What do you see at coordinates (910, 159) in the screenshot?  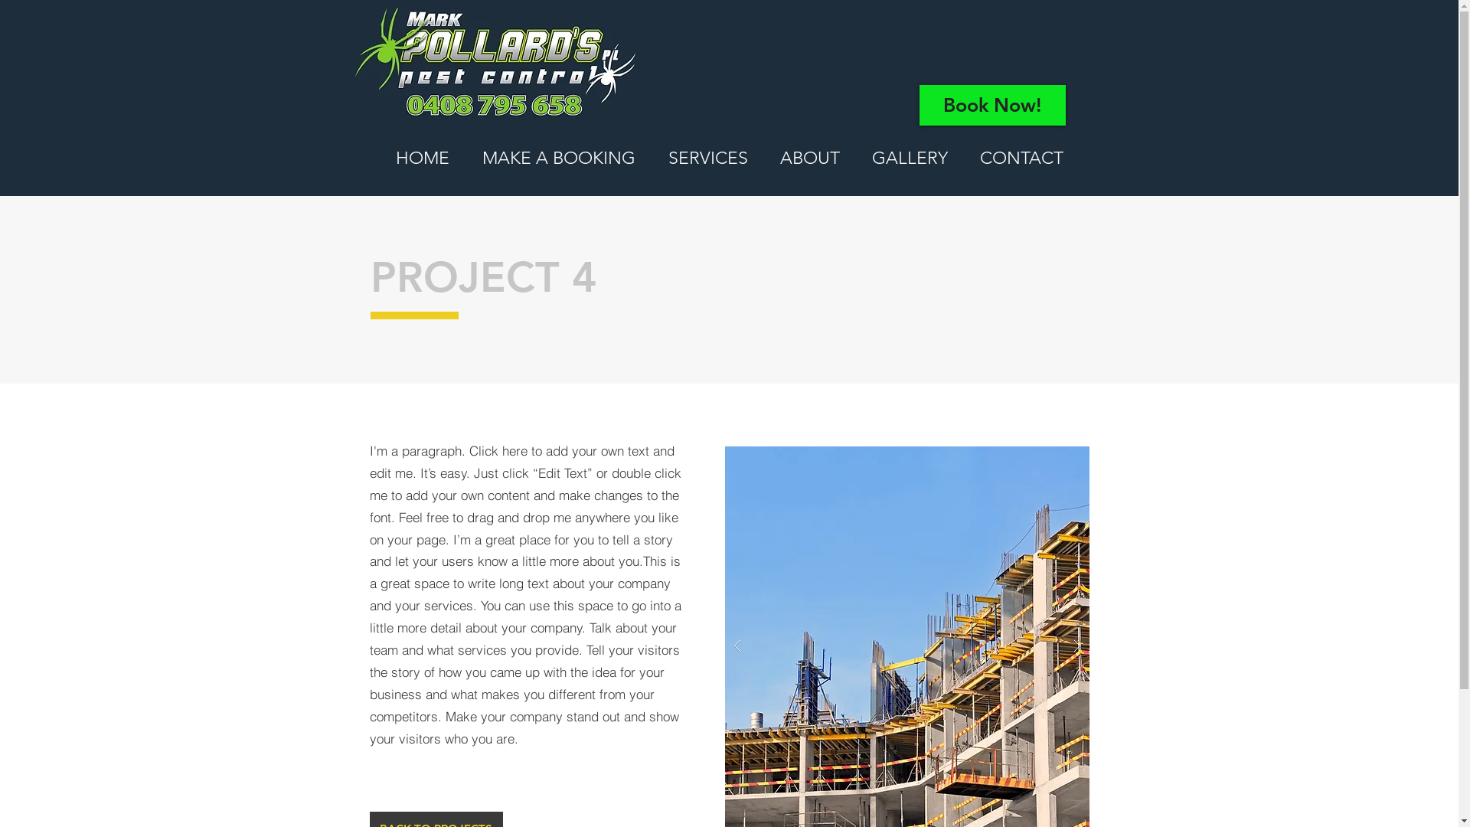 I see `GALLERY` at bounding box center [910, 159].